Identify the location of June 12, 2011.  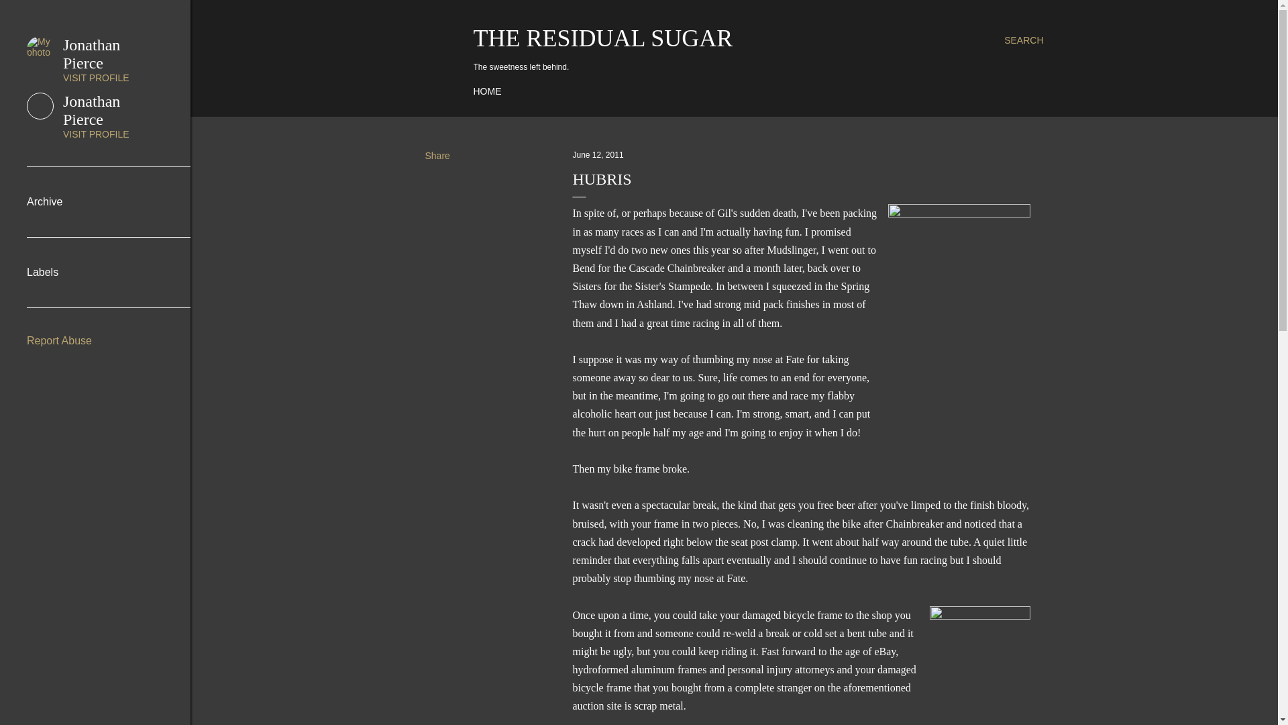
(488, 91).